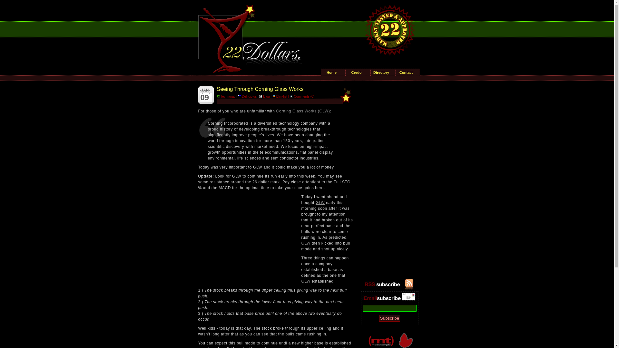 The height and width of the screenshot is (348, 619). I want to click on Comments (0), so click(302, 97).